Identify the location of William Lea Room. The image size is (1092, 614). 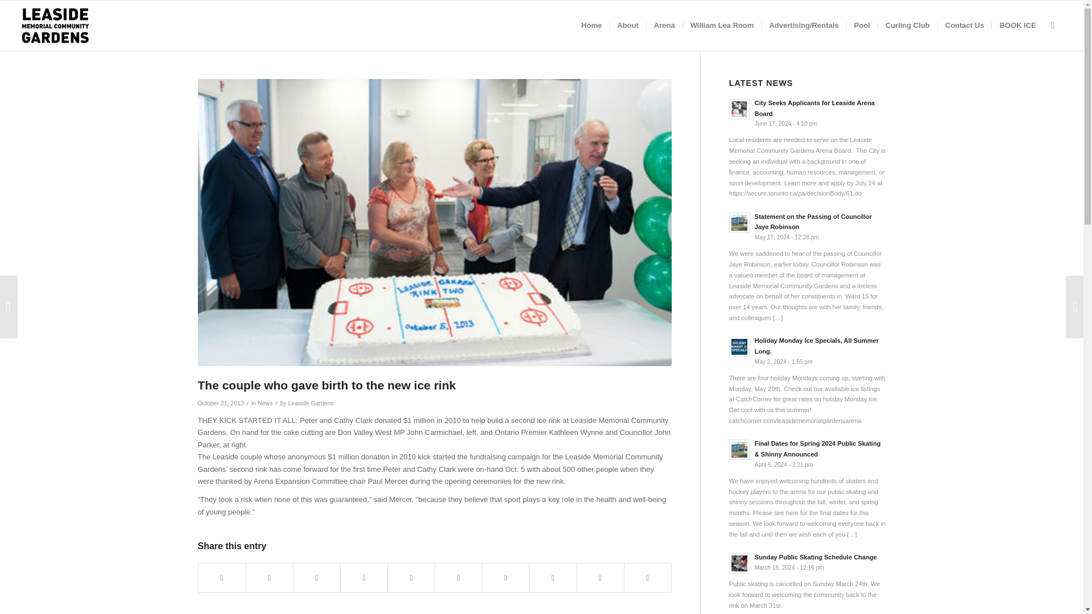
(722, 25).